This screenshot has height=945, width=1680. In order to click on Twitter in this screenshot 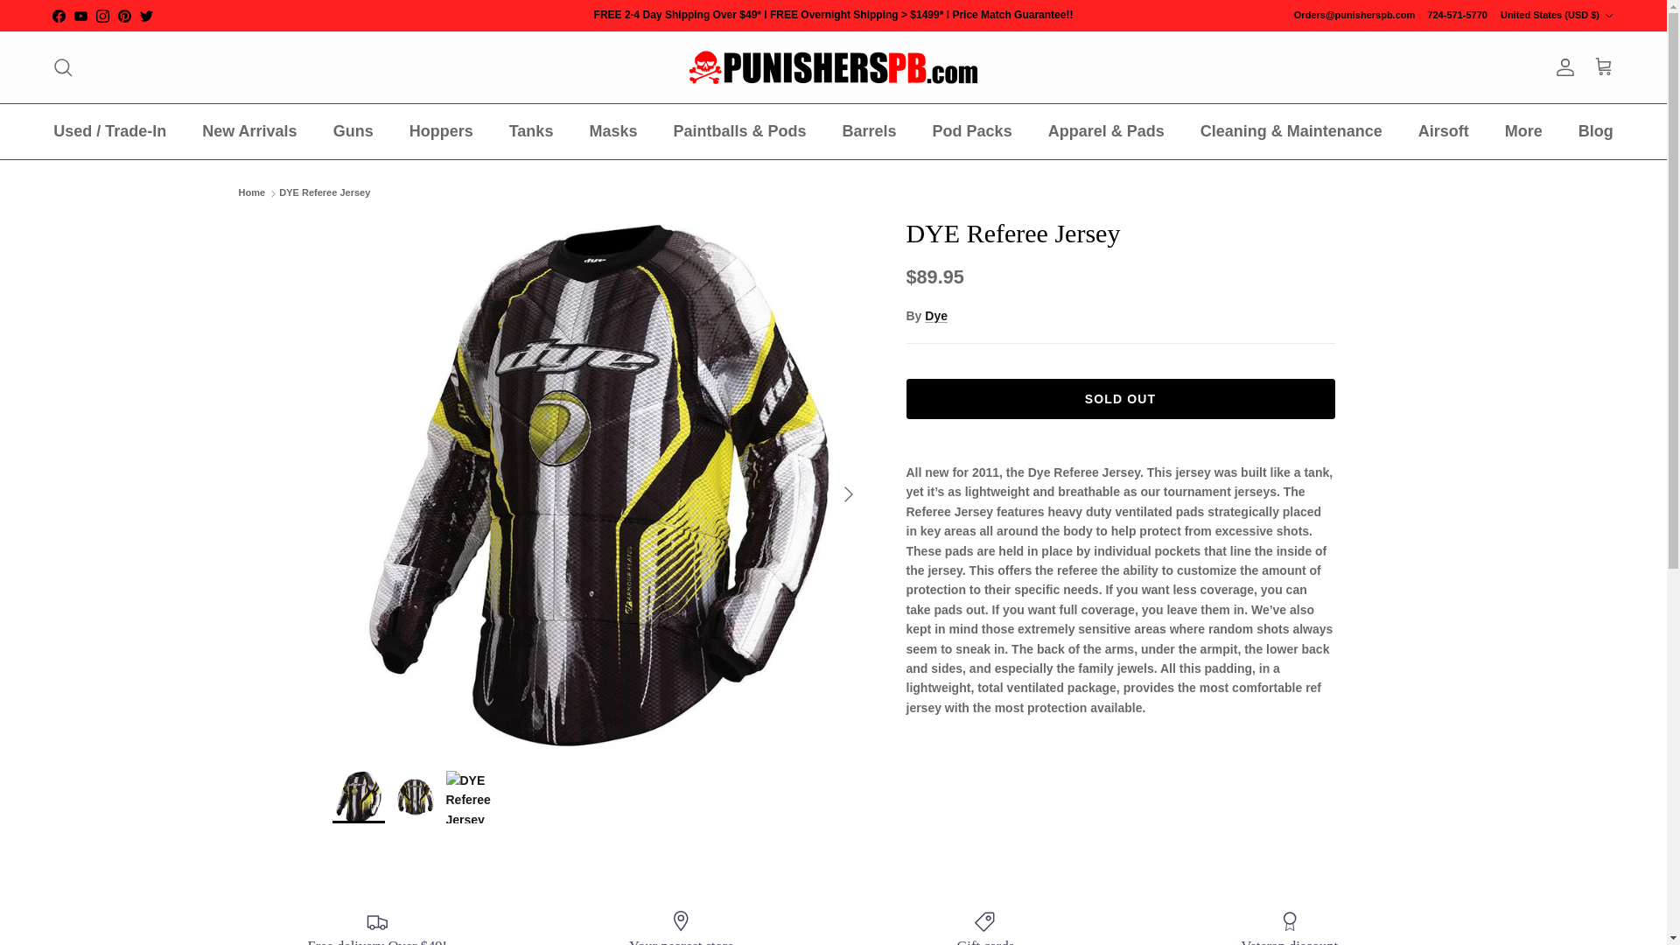, I will do `click(145, 14)`.